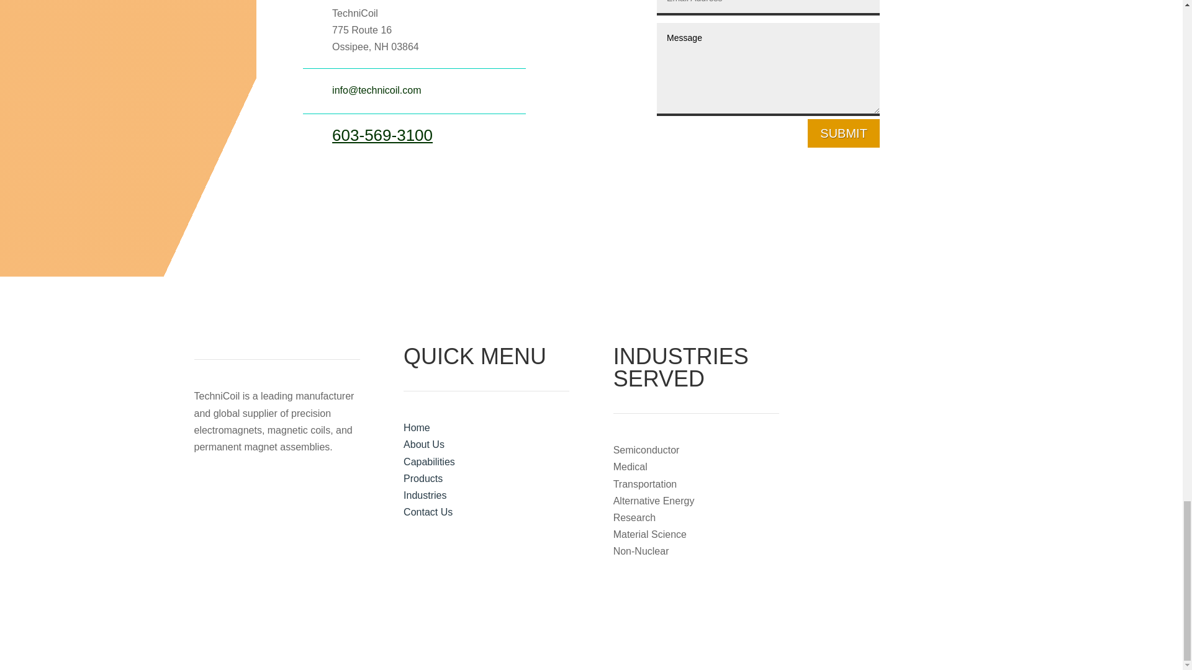  Describe the element at coordinates (425, 495) in the screenshot. I see `Industries` at that location.